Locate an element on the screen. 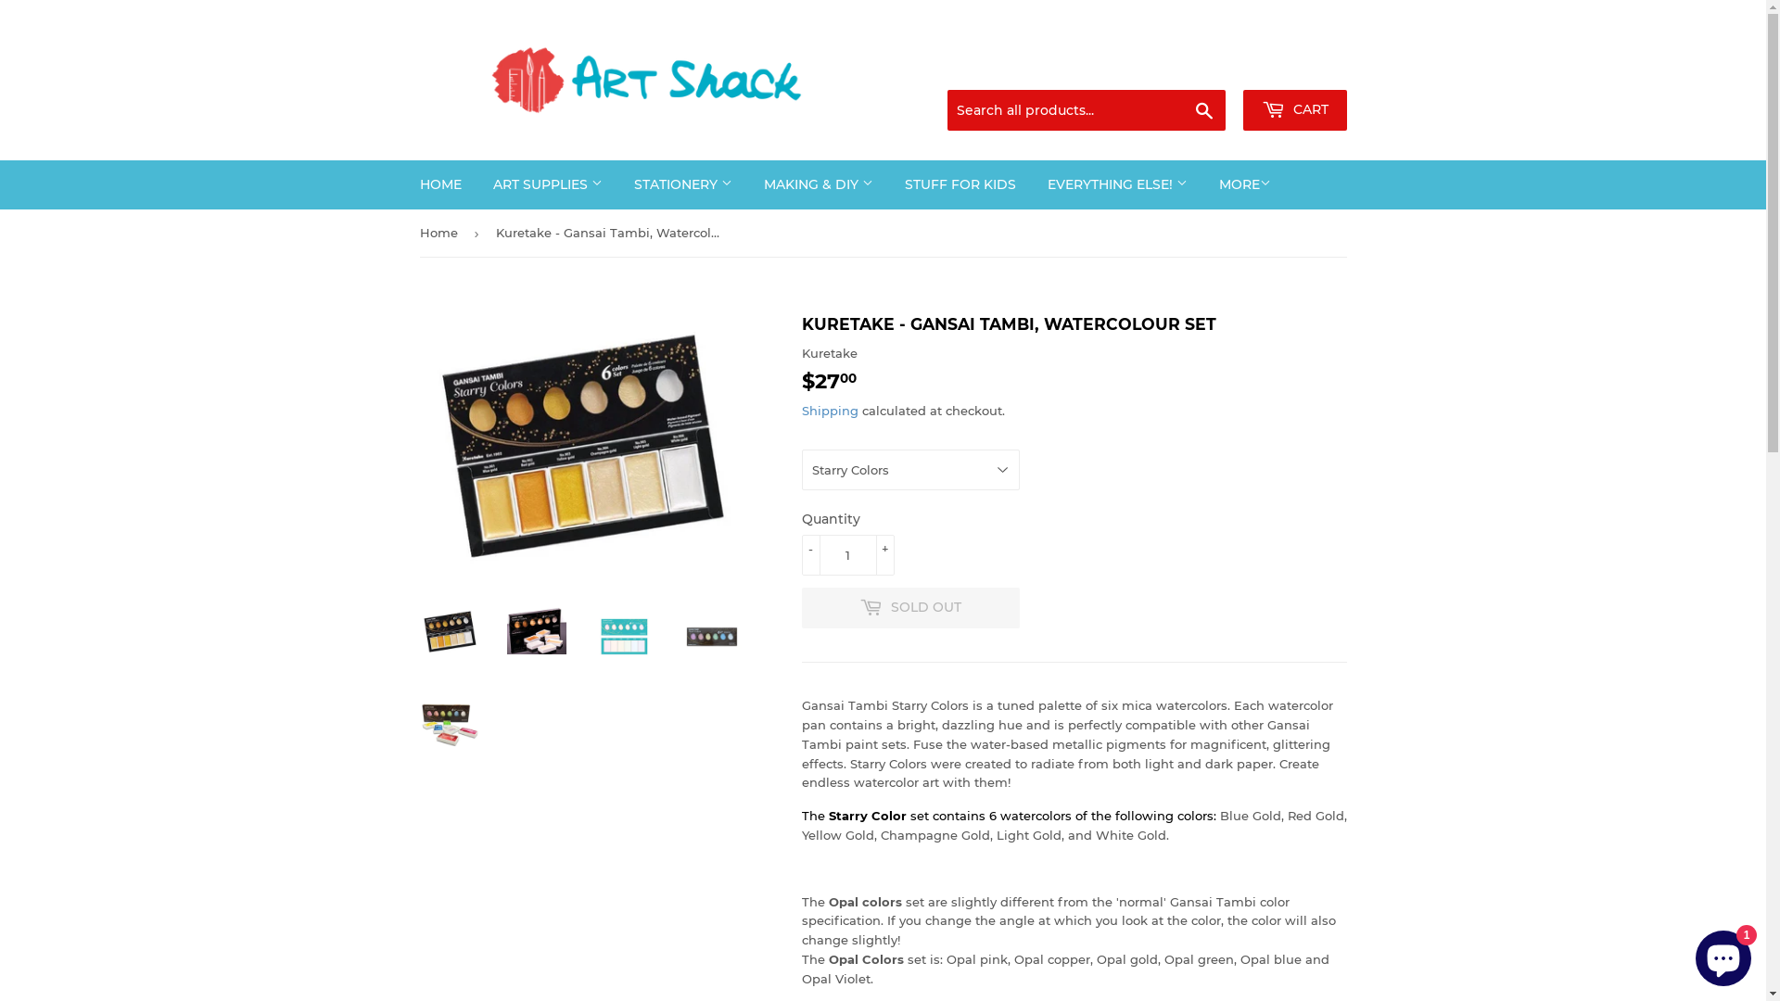 This screenshot has width=1780, height=1001. MORE is located at coordinates (1245, 184).